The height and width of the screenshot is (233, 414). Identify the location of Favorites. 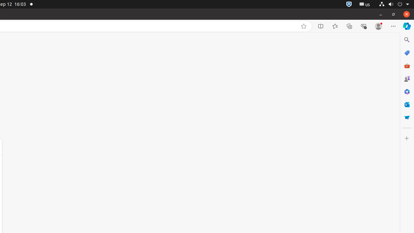
(335, 26).